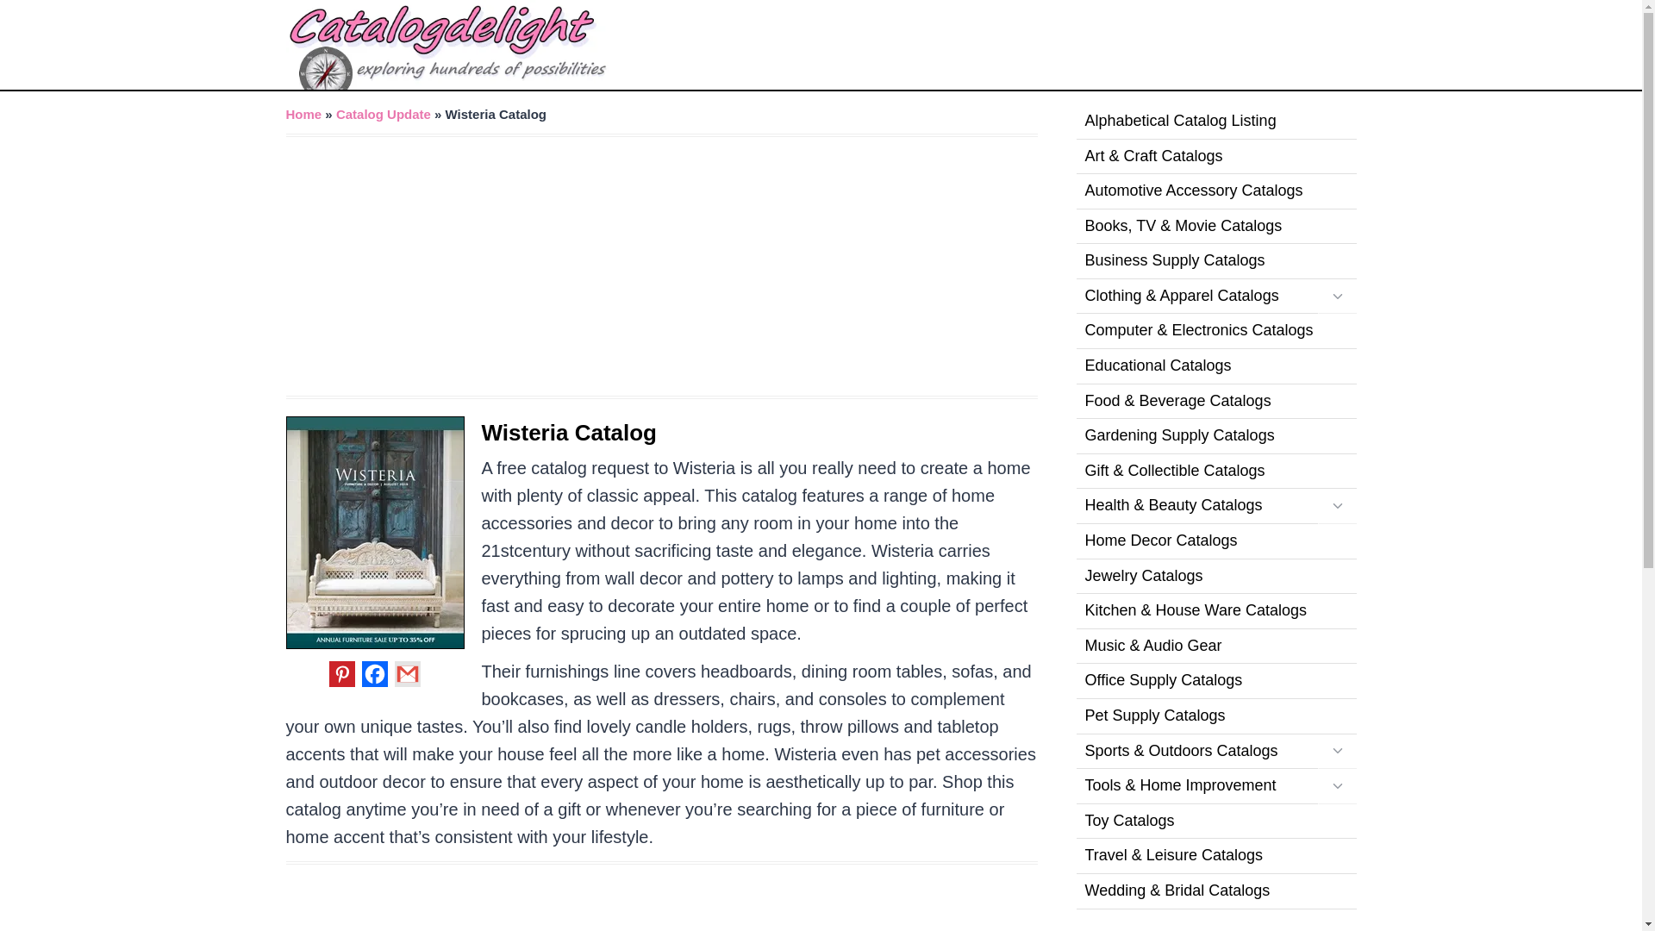 The height and width of the screenshot is (931, 1655). Describe the element at coordinates (568, 433) in the screenshot. I see `Wisteria Catalog` at that location.